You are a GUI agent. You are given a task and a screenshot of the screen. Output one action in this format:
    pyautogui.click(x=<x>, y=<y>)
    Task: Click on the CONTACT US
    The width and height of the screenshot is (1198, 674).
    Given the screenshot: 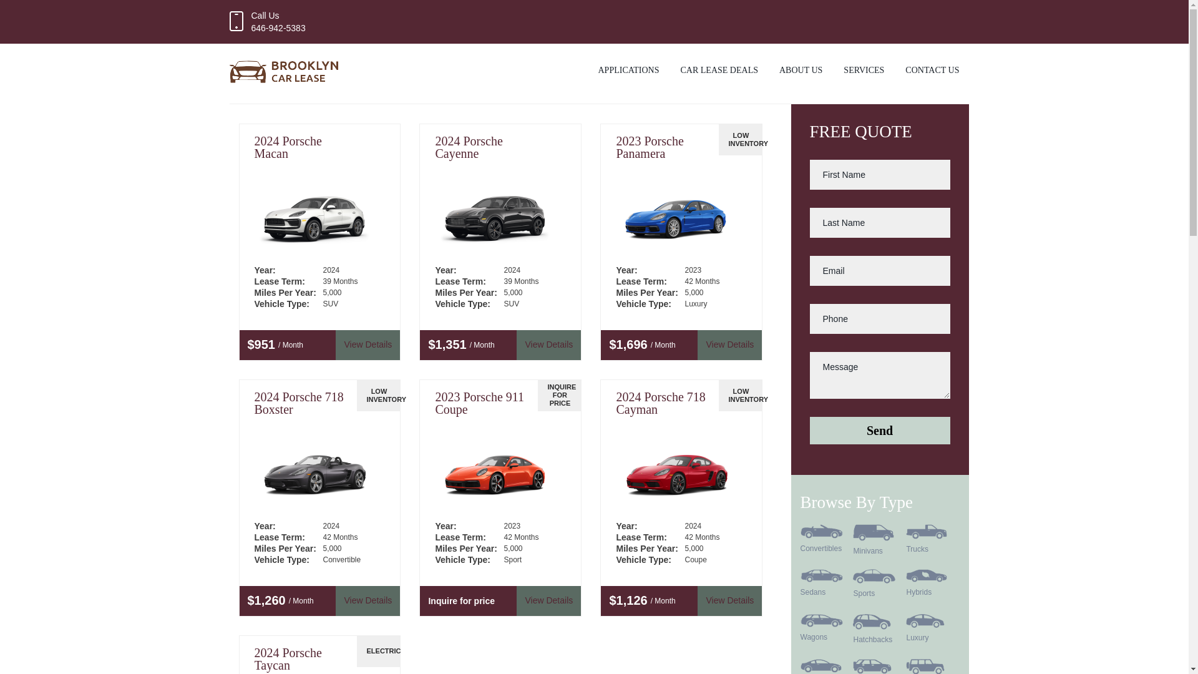 What is the action you would take?
    pyautogui.click(x=932, y=74)
    